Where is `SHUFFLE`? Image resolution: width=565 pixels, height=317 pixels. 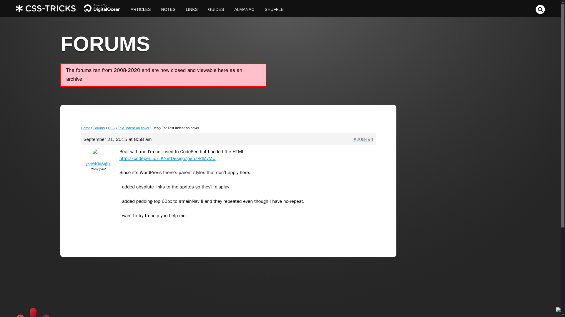 SHUFFLE is located at coordinates (274, 8).